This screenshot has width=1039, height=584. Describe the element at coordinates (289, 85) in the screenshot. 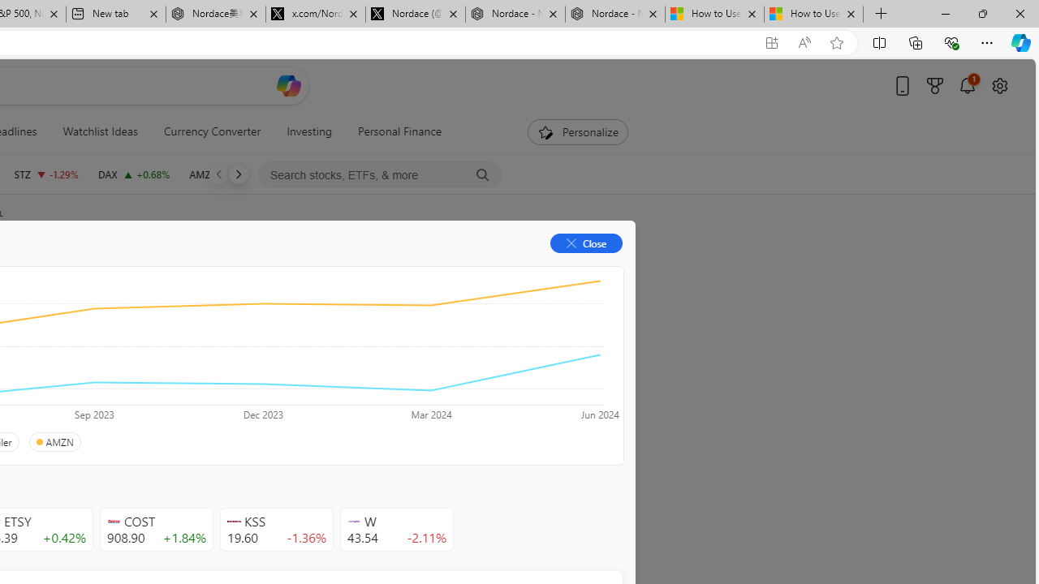

I see `Open Copilot` at that location.